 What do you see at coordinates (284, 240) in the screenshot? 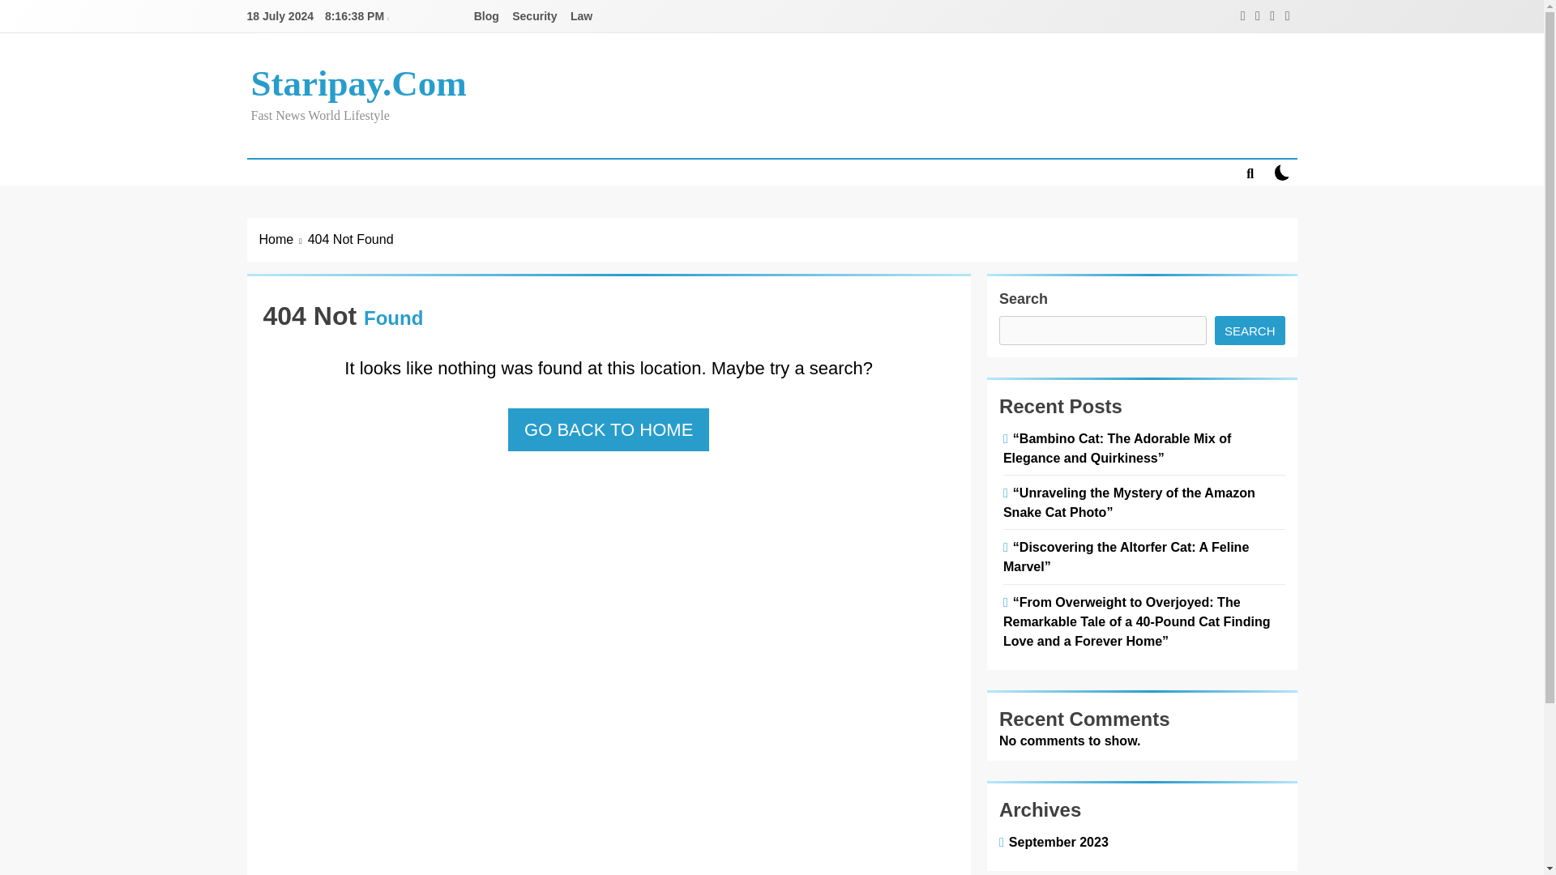
I see `Home` at bounding box center [284, 240].